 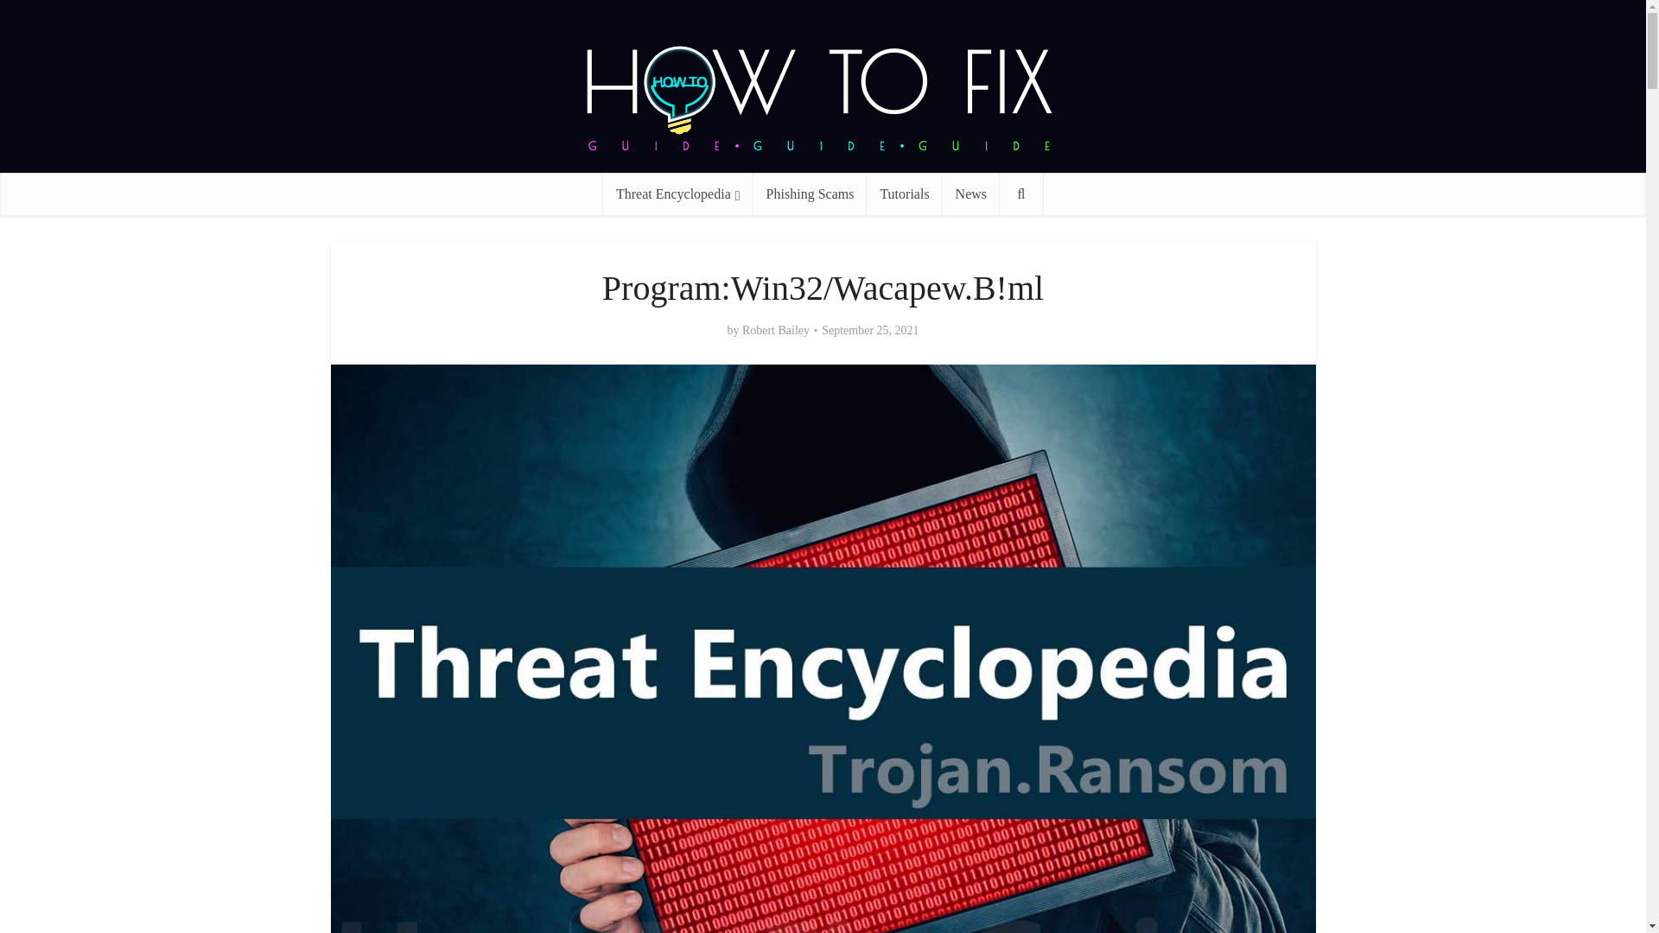 What do you see at coordinates (810, 194) in the screenshot?
I see `Phishing Scams` at bounding box center [810, 194].